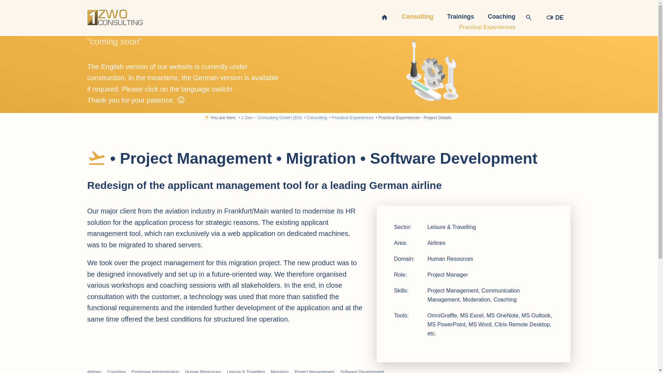 Image resolution: width=663 pixels, height=373 pixels. Describe the element at coordinates (488, 27) in the screenshot. I see `Practical Experiences` at that location.